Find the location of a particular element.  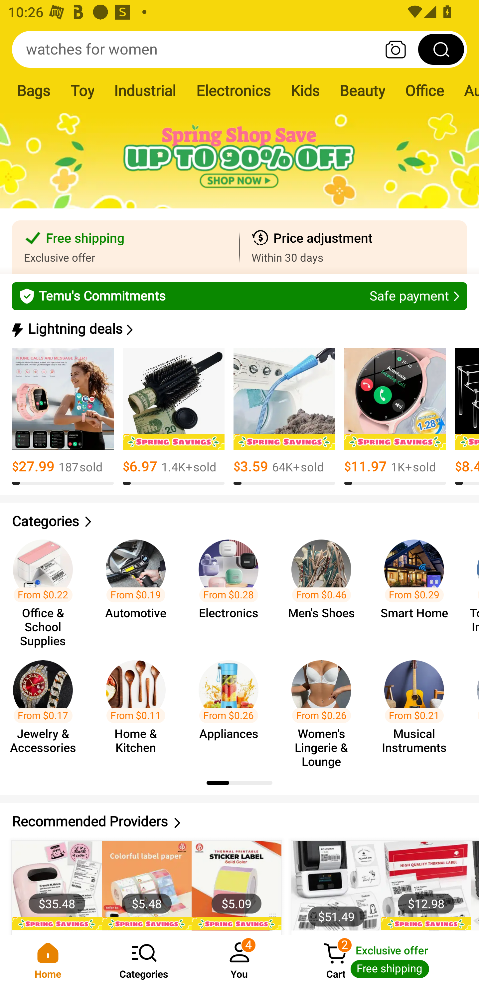

Temu's Commitments is located at coordinates (239, 296).